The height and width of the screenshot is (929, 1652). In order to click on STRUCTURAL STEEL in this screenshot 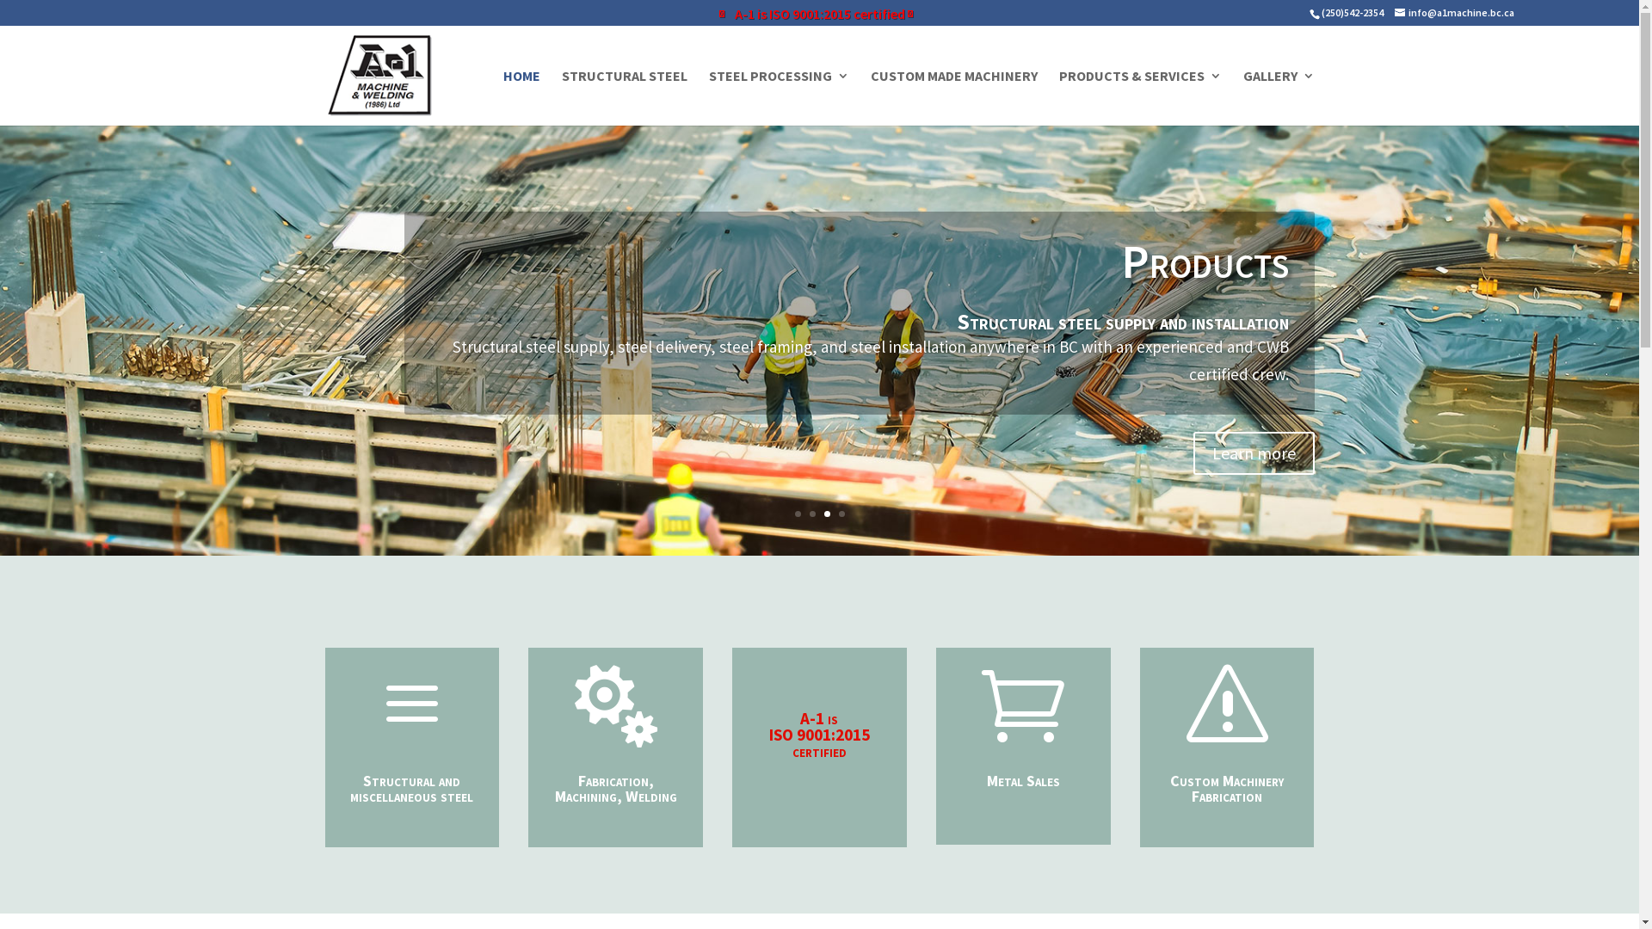, I will do `click(624, 98)`.